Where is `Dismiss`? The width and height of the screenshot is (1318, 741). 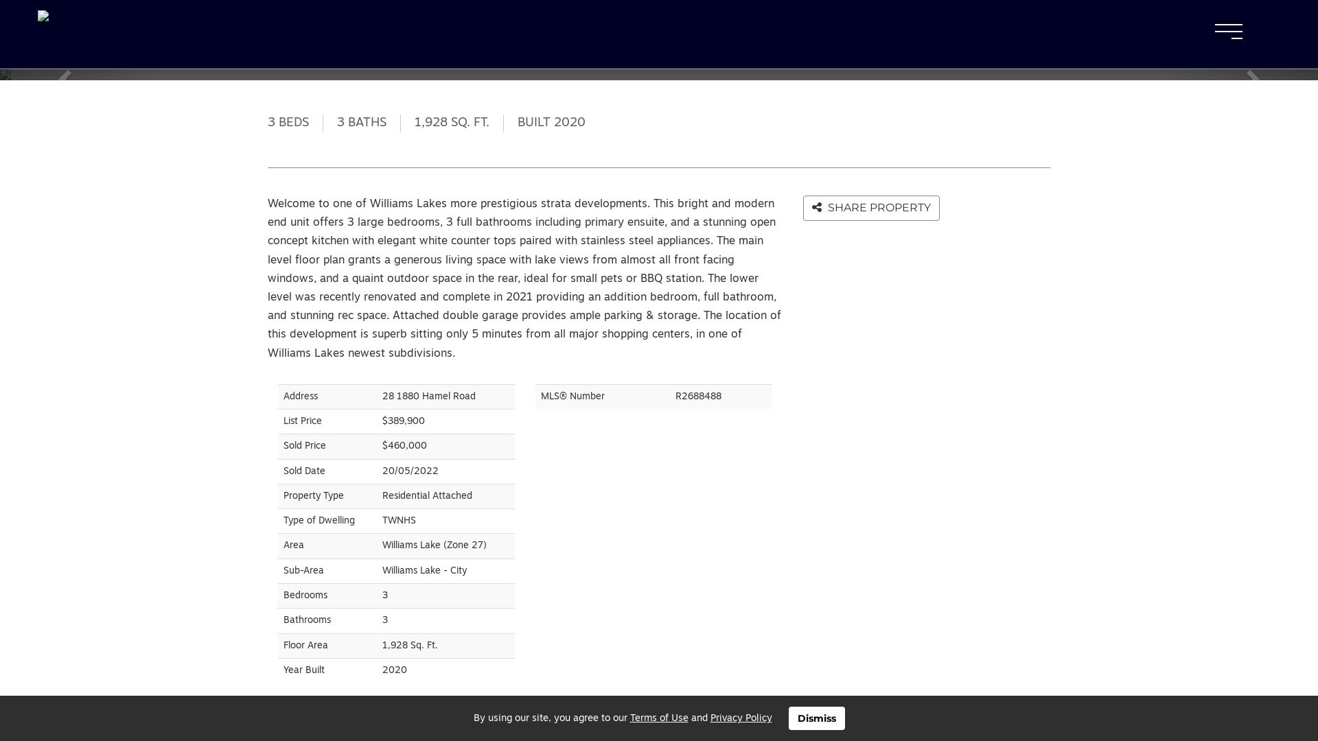
Dismiss is located at coordinates (816, 718).